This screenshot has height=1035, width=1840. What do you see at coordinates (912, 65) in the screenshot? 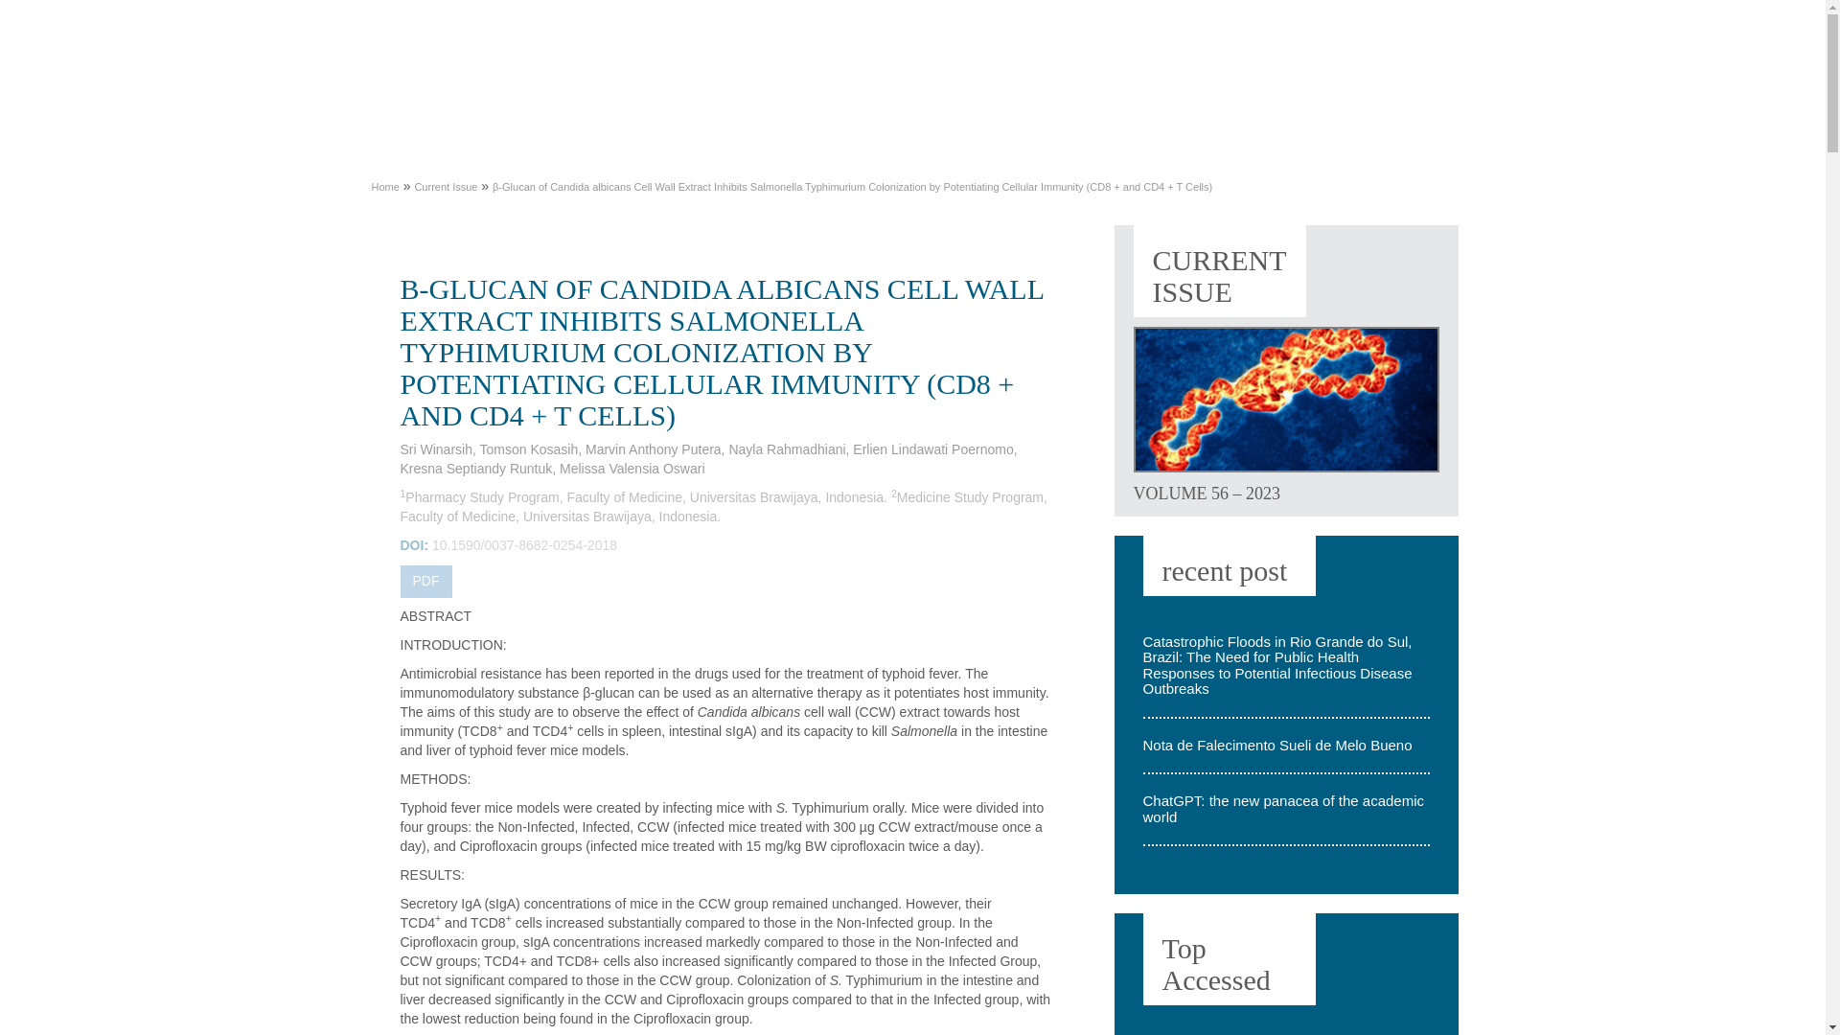
I see `CURRENT ISSUE` at bounding box center [912, 65].